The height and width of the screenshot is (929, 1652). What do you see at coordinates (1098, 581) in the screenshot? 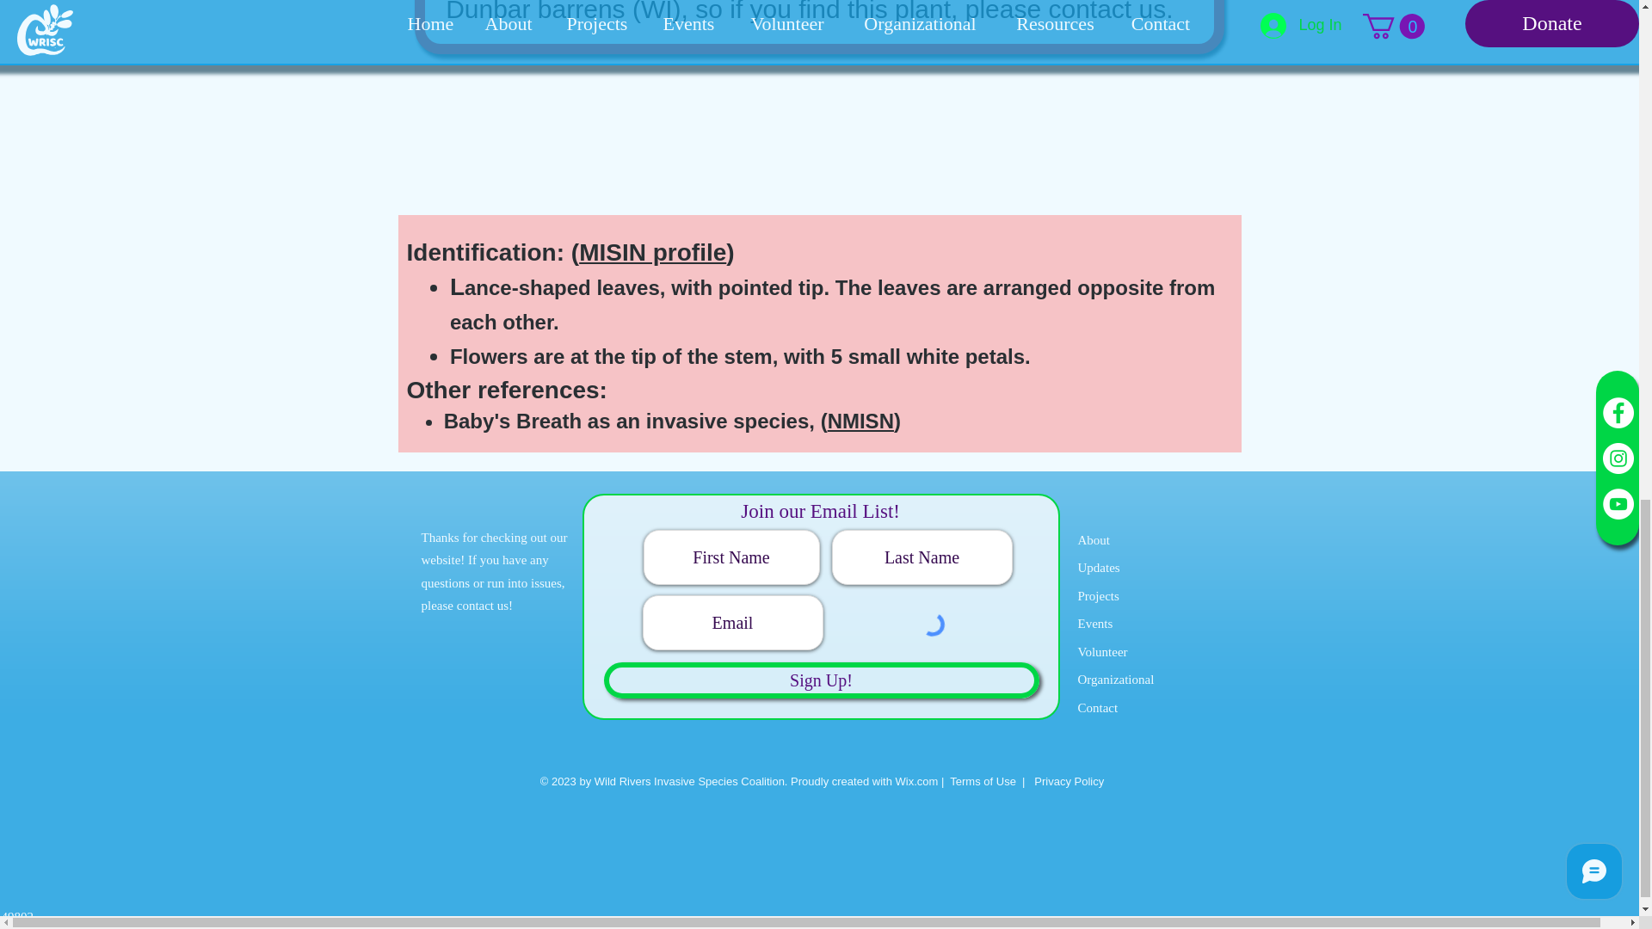
I see `Updates` at bounding box center [1098, 581].